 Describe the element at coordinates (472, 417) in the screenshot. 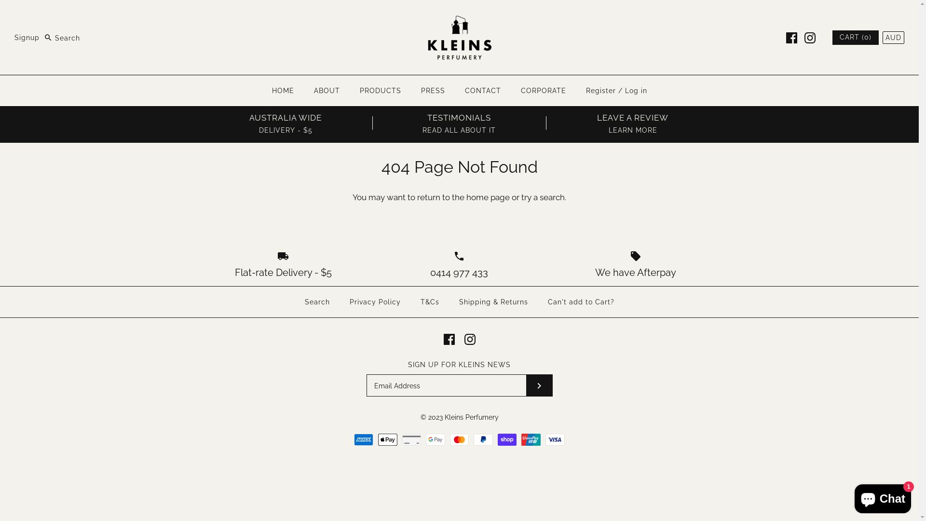

I see `Kleins Perfumery` at that location.